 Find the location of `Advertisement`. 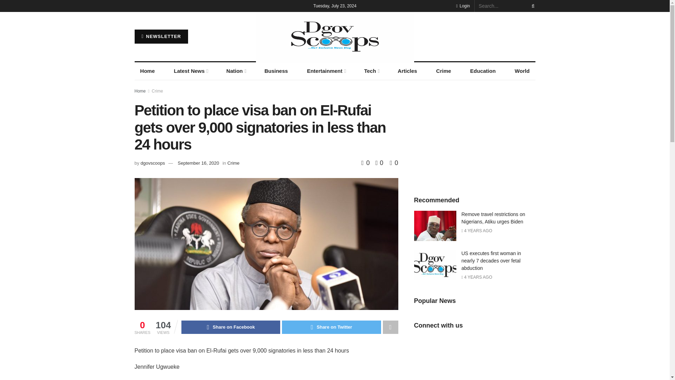

Advertisement is located at coordinates (475, 134).